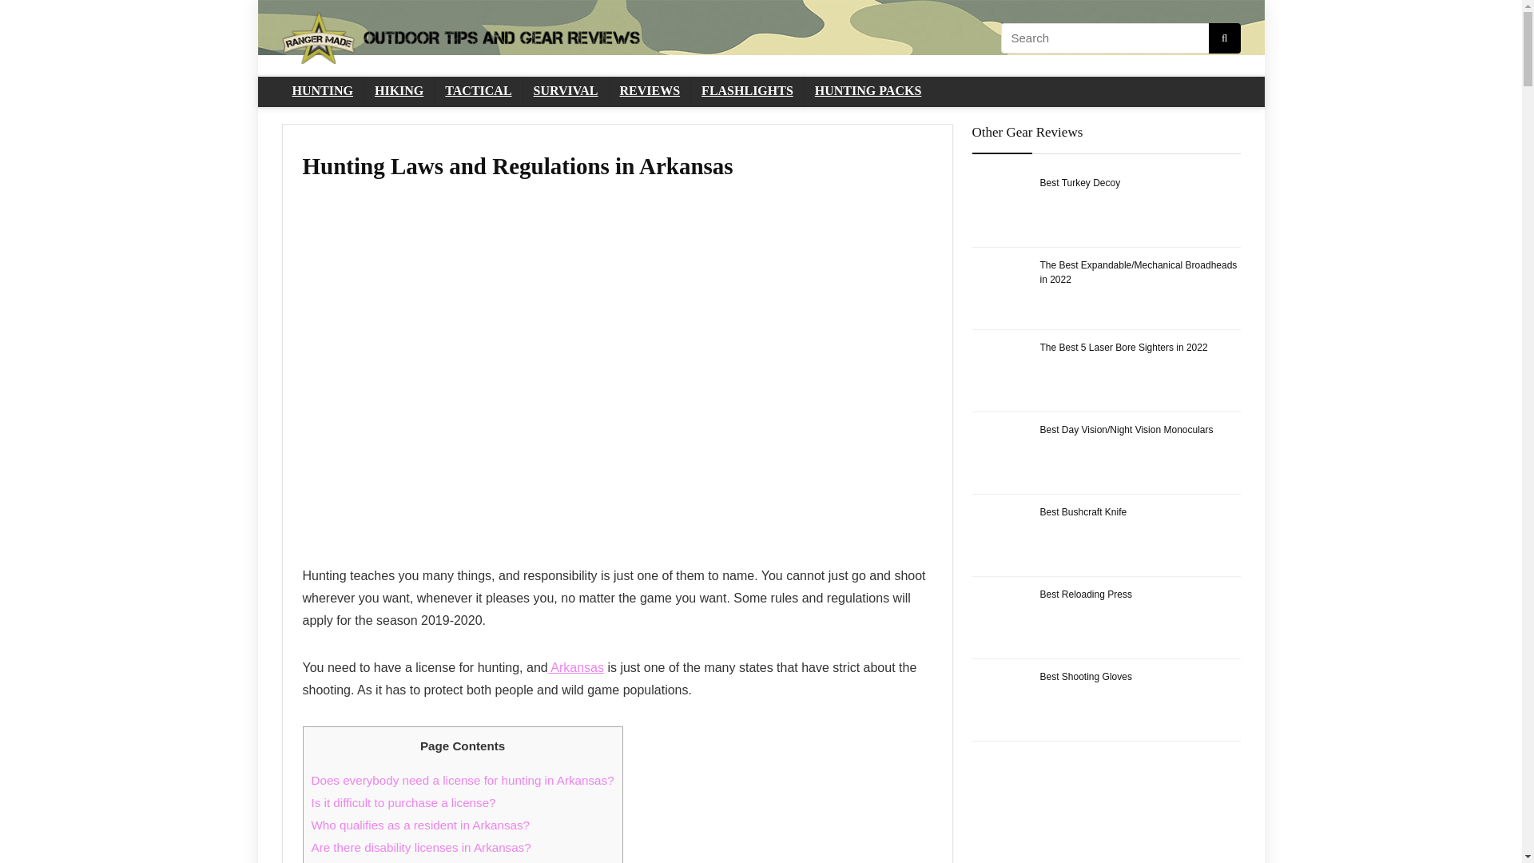 Image resolution: width=1534 pixels, height=863 pixels. I want to click on Are there disability licenses in Arkansas?, so click(420, 847).